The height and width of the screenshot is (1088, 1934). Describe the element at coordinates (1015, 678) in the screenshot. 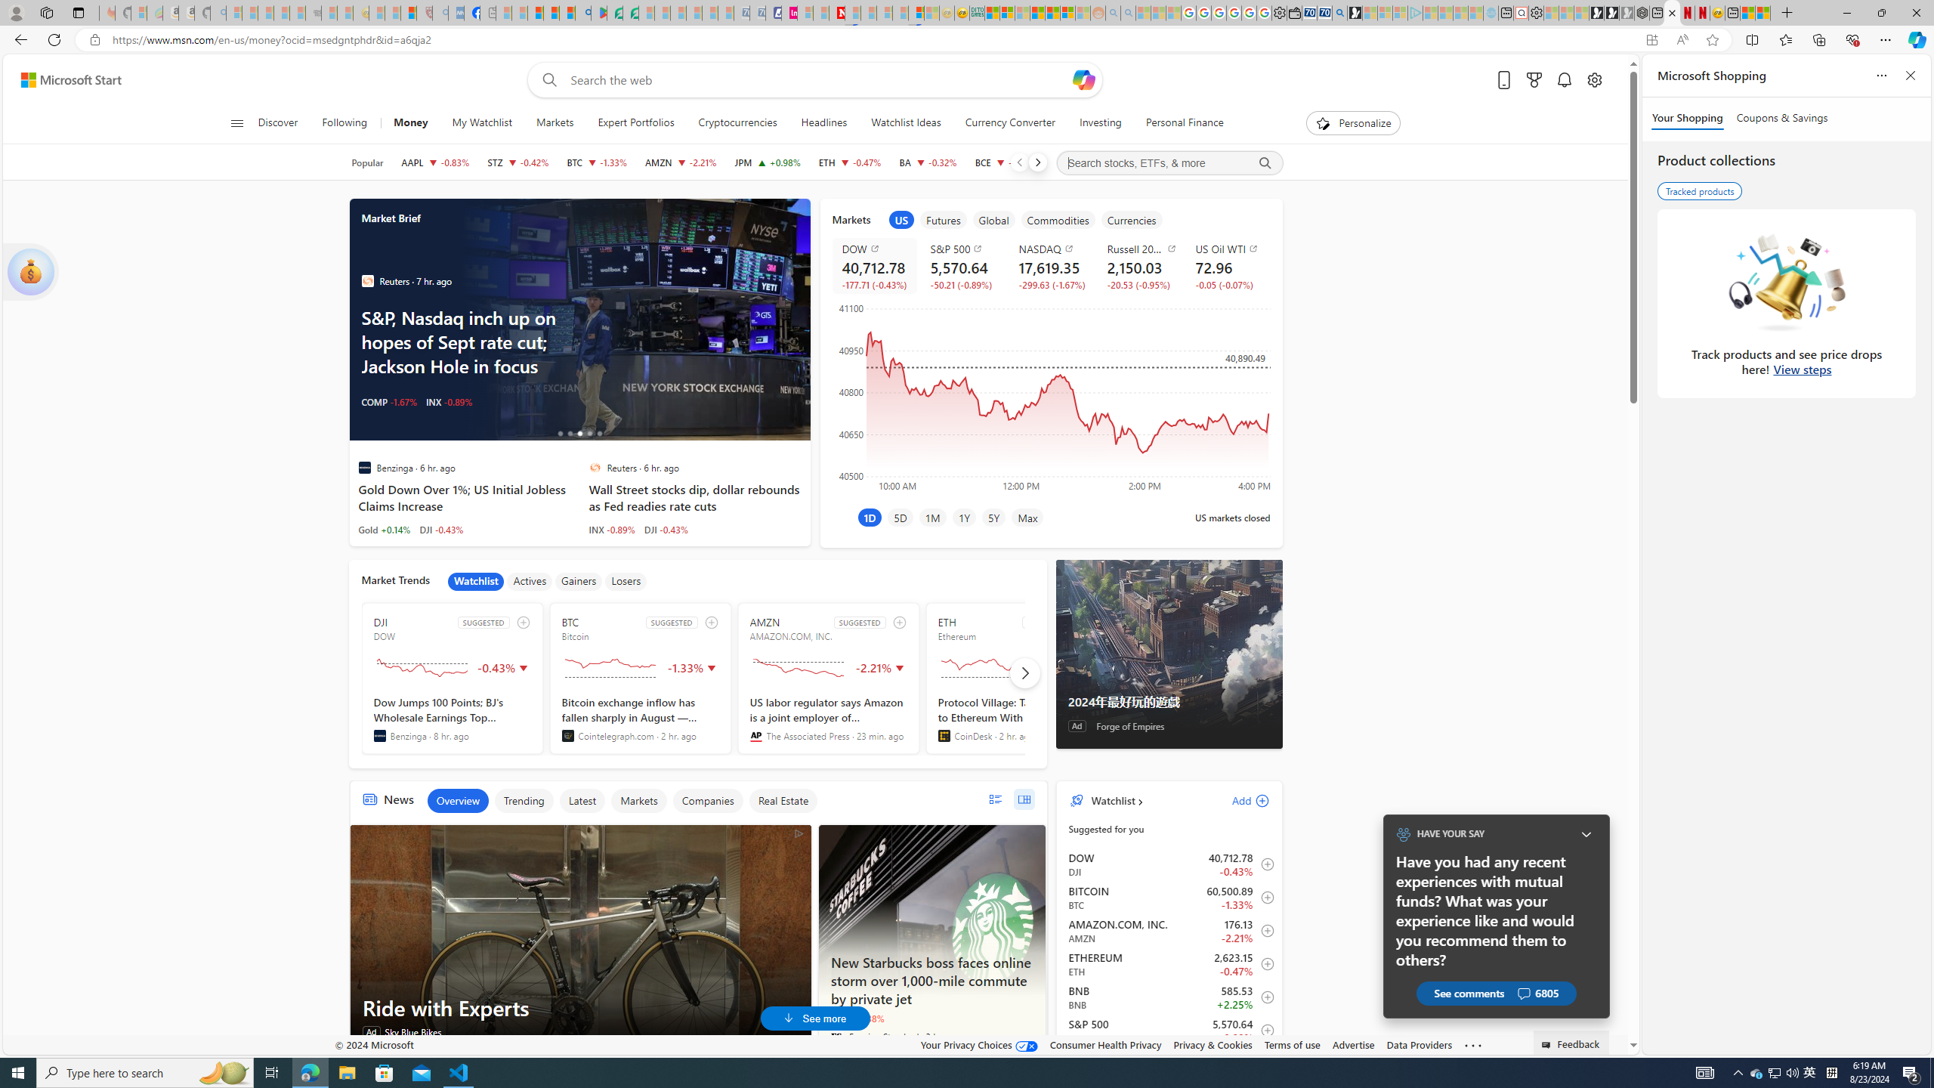

I see `ETH SUGGESTED Ethereum` at that location.